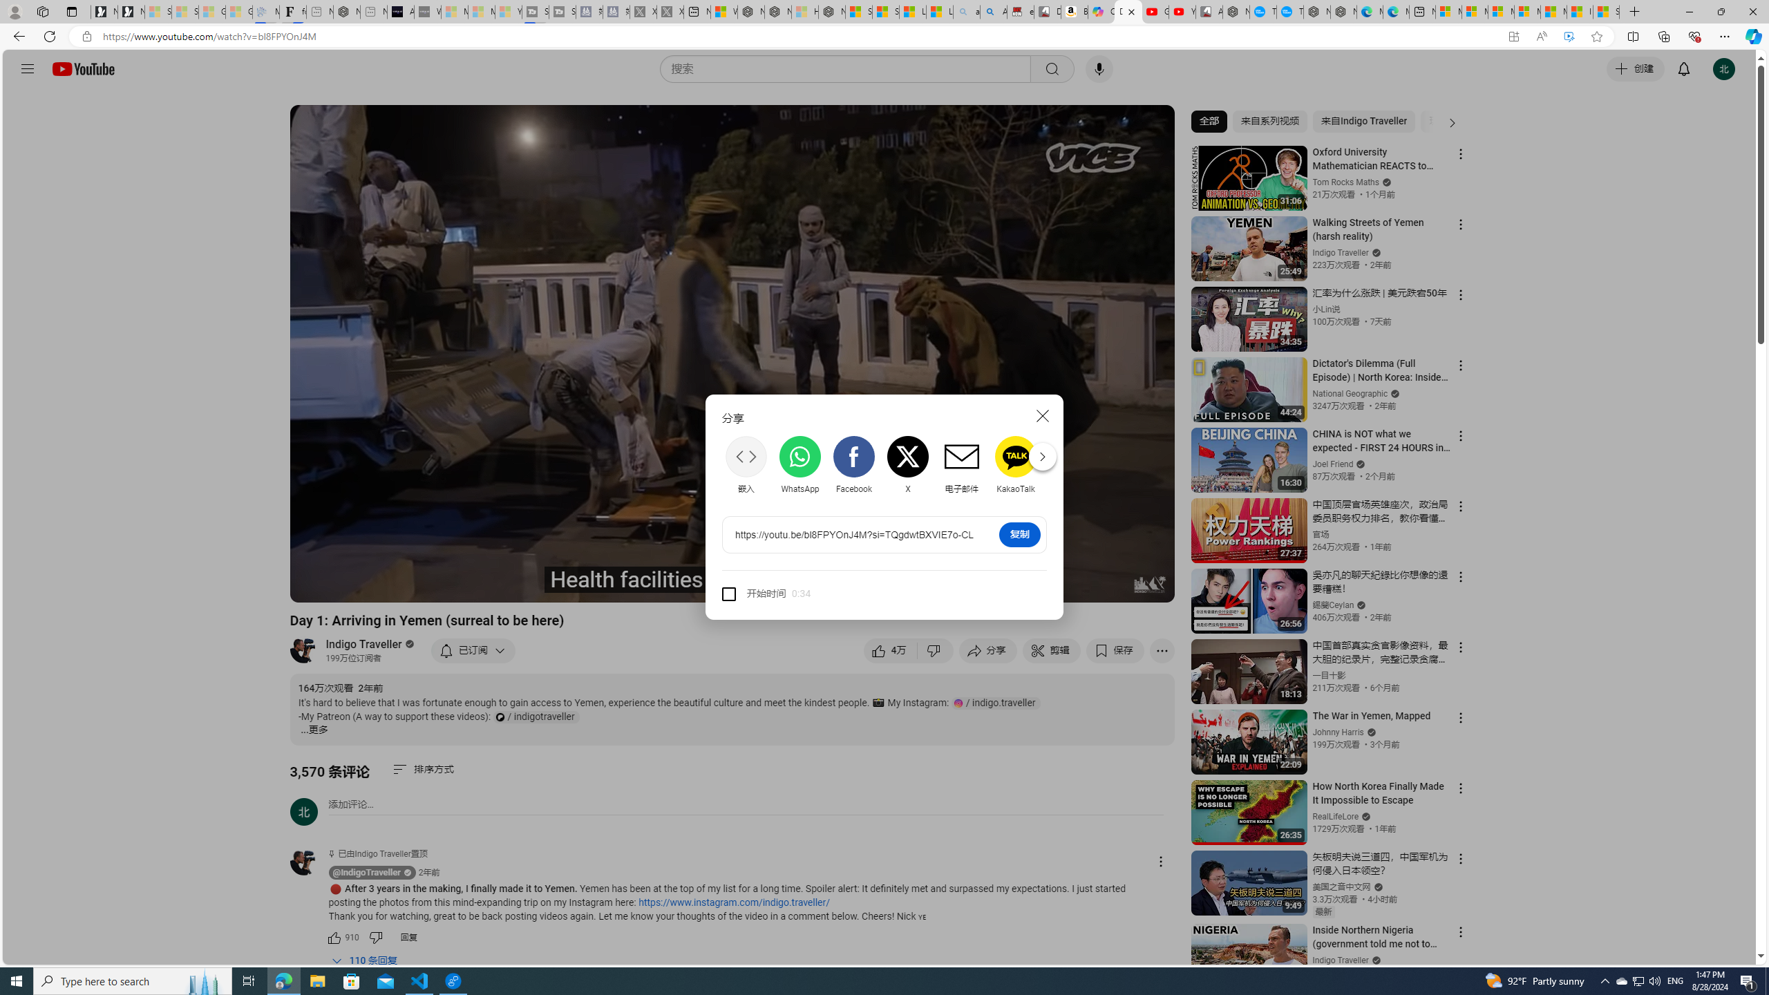  Describe the element at coordinates (364, 644) in the screenshot. I see `Indigo Traveller` at that location.